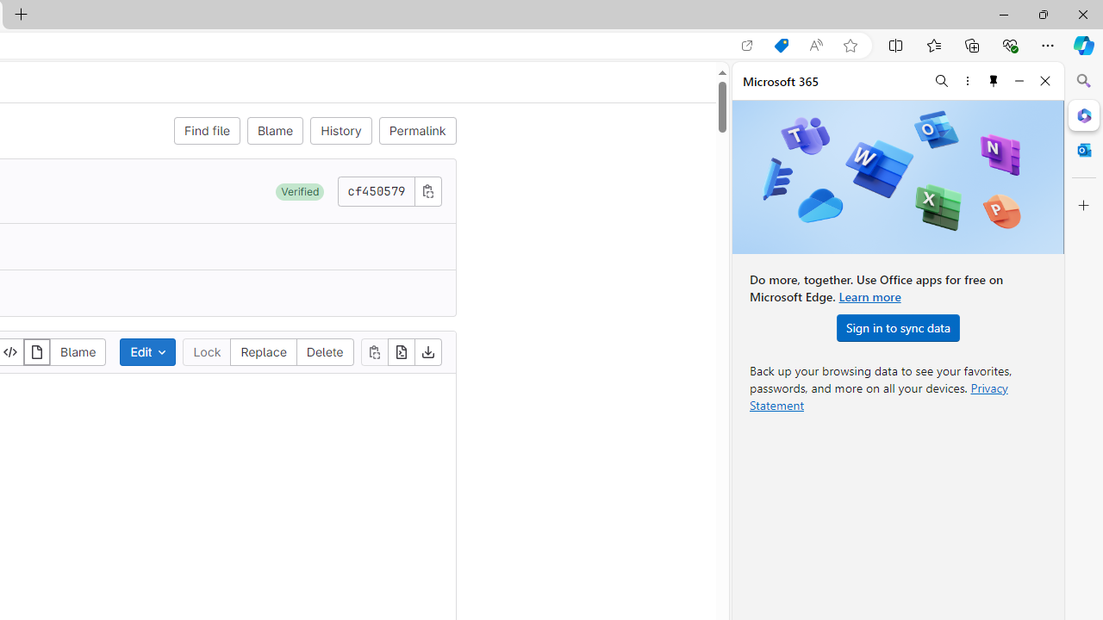 The width and height of the screenshot is (1103, 620). What do you see at coordinates (747, 46) in the screenshot?
I see `Open in app` at bounding box center [747, 46].